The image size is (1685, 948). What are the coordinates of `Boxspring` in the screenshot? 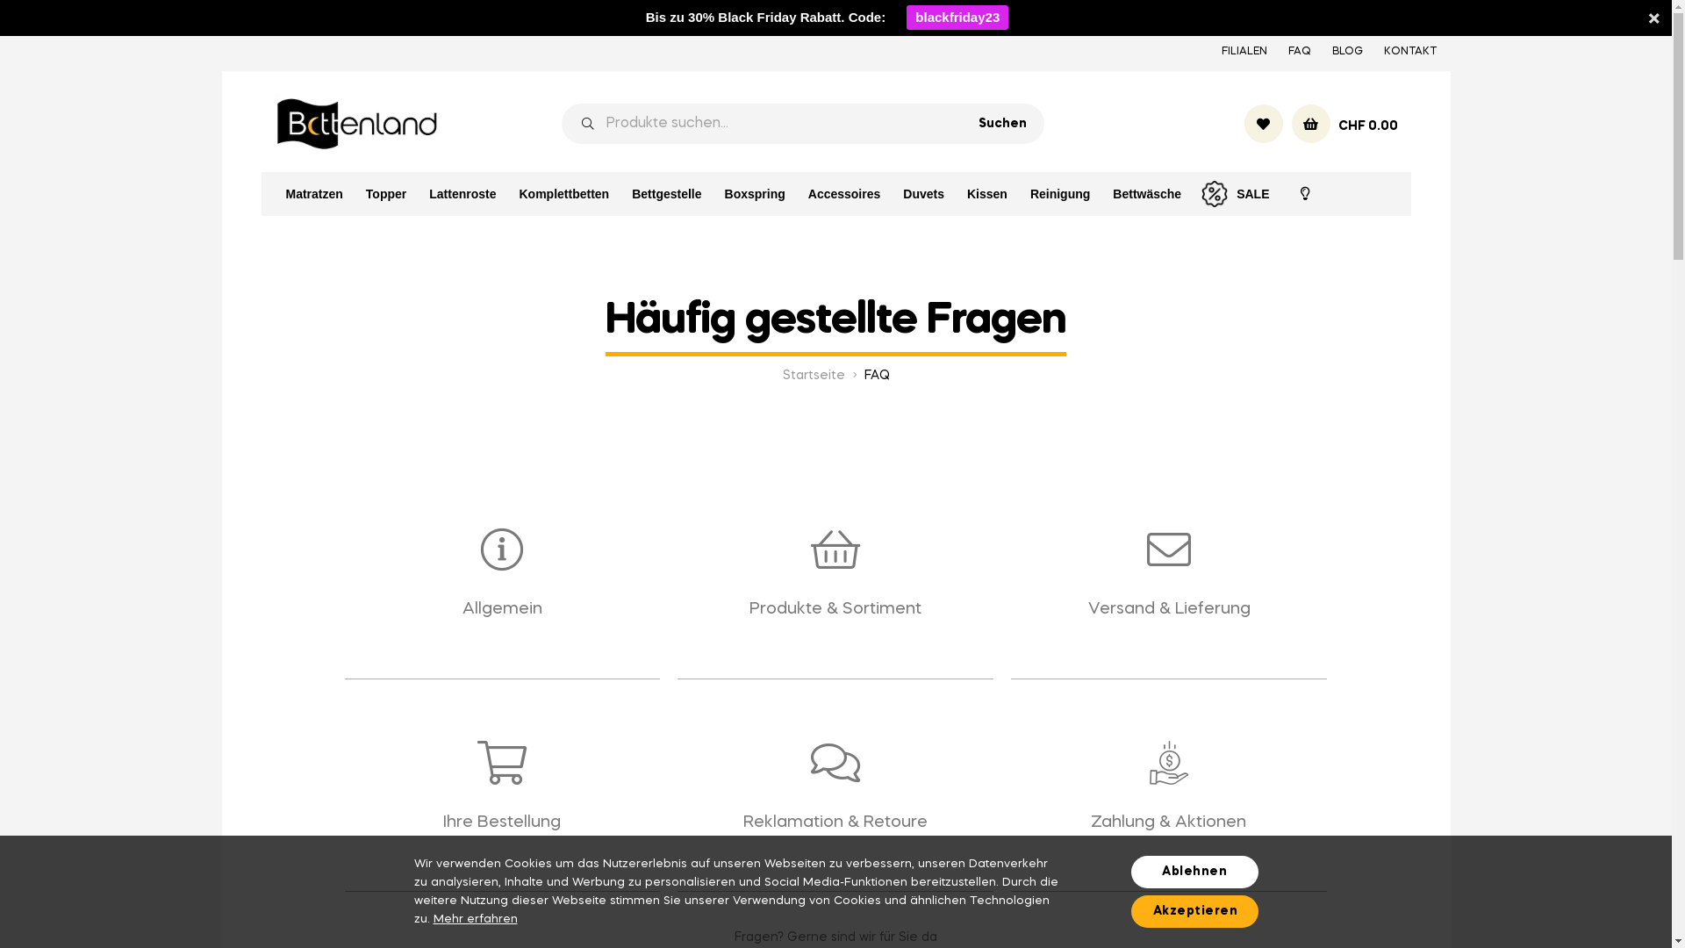 It's located at (755, 194).